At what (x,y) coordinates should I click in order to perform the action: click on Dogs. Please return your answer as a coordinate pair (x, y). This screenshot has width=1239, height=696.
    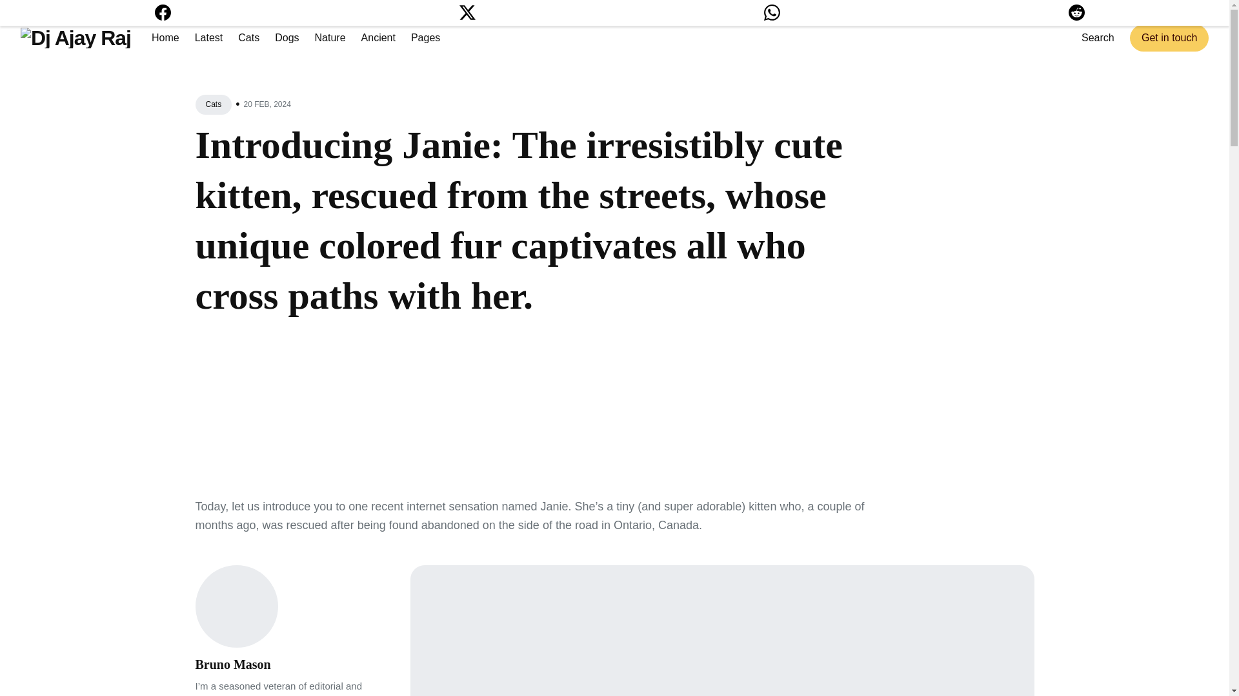
    Looking at the image, I should click on (287, 37).